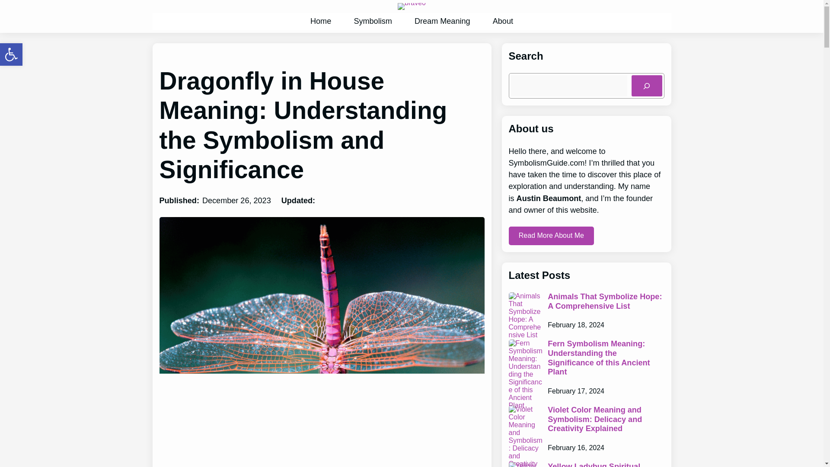  Describe the element at coordinates (551, 236) in the screenshot. I see `Read More About Me` at that location.